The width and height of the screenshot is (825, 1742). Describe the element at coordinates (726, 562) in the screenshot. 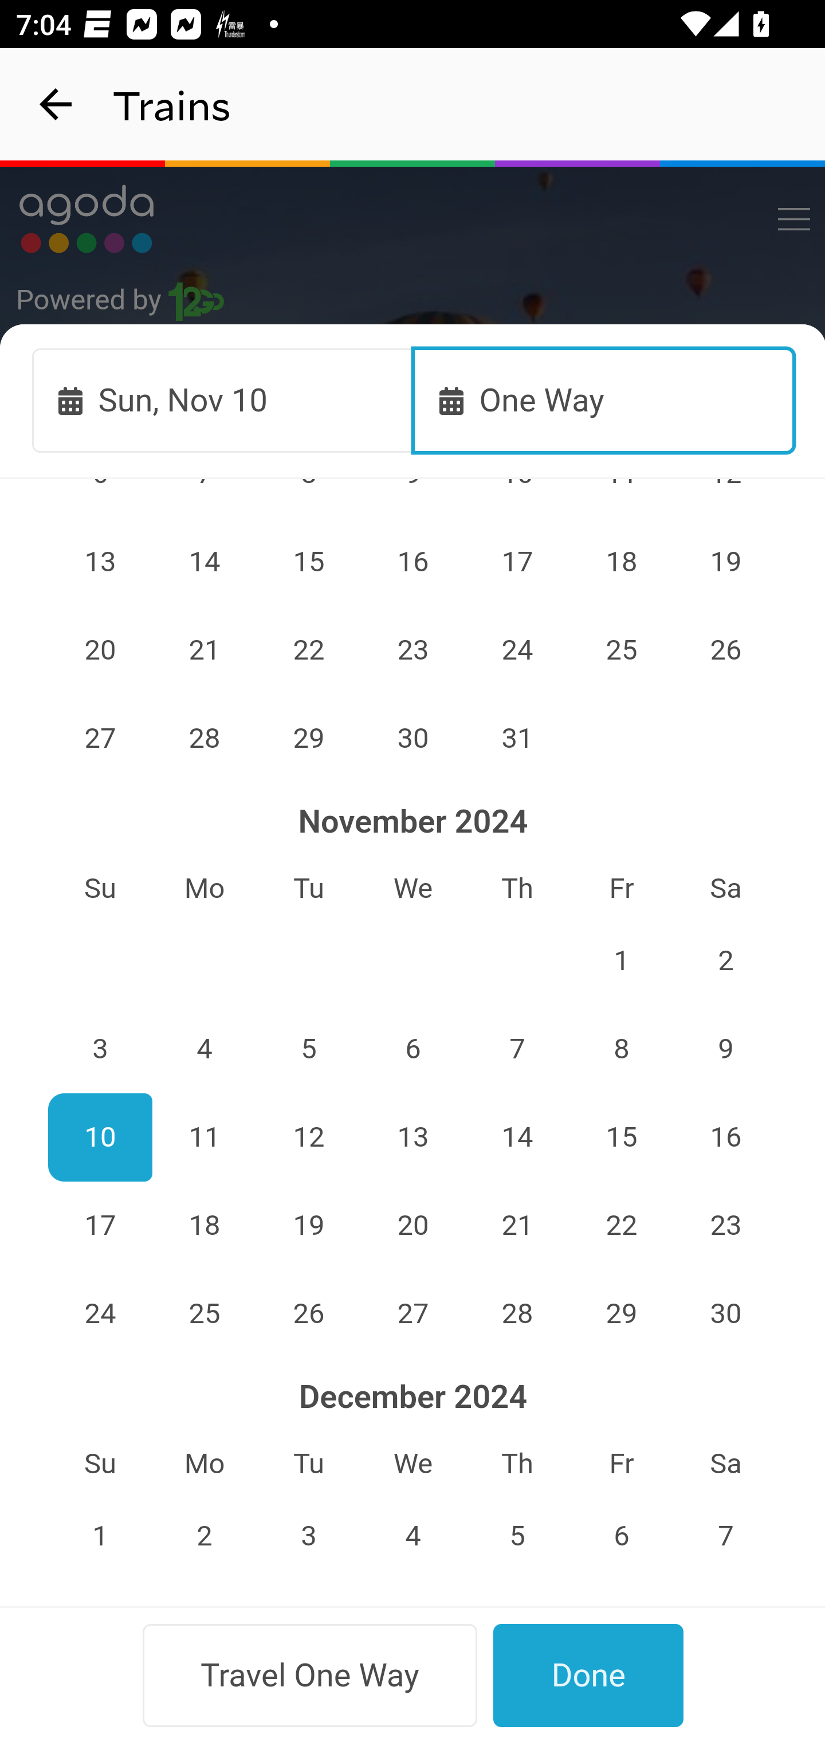

I see `19` at that location.